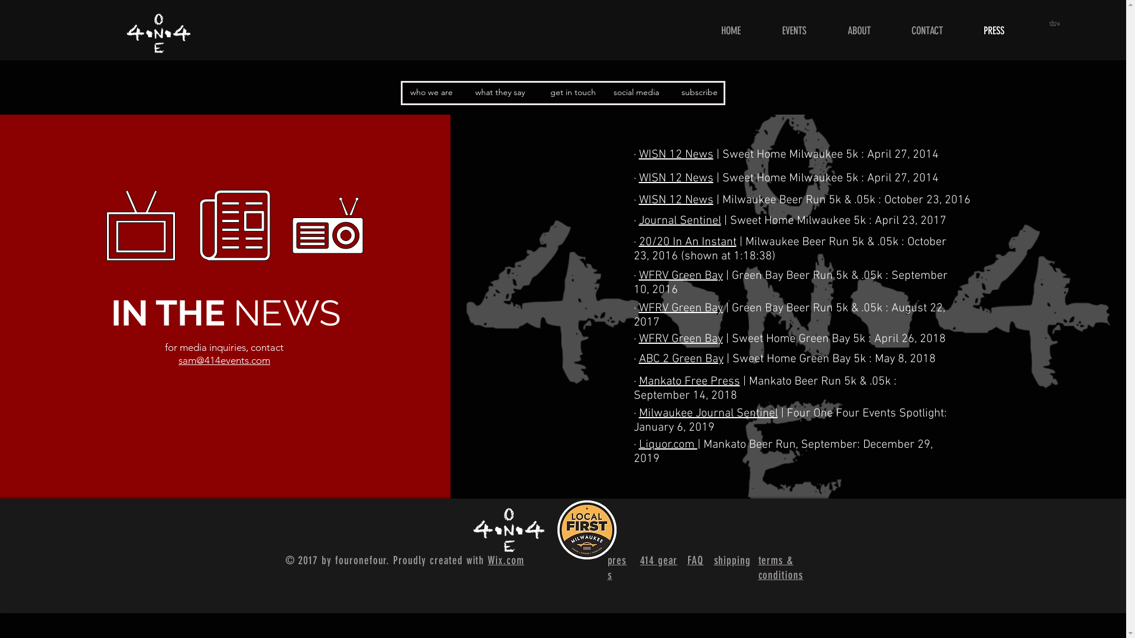 The height and width of the screenshot is (638, 1135). What do you see at coordinates (708, 414) in the screenshot?
I see `Milwaukee Journal Sentinel` at bounding box center [708, 414].